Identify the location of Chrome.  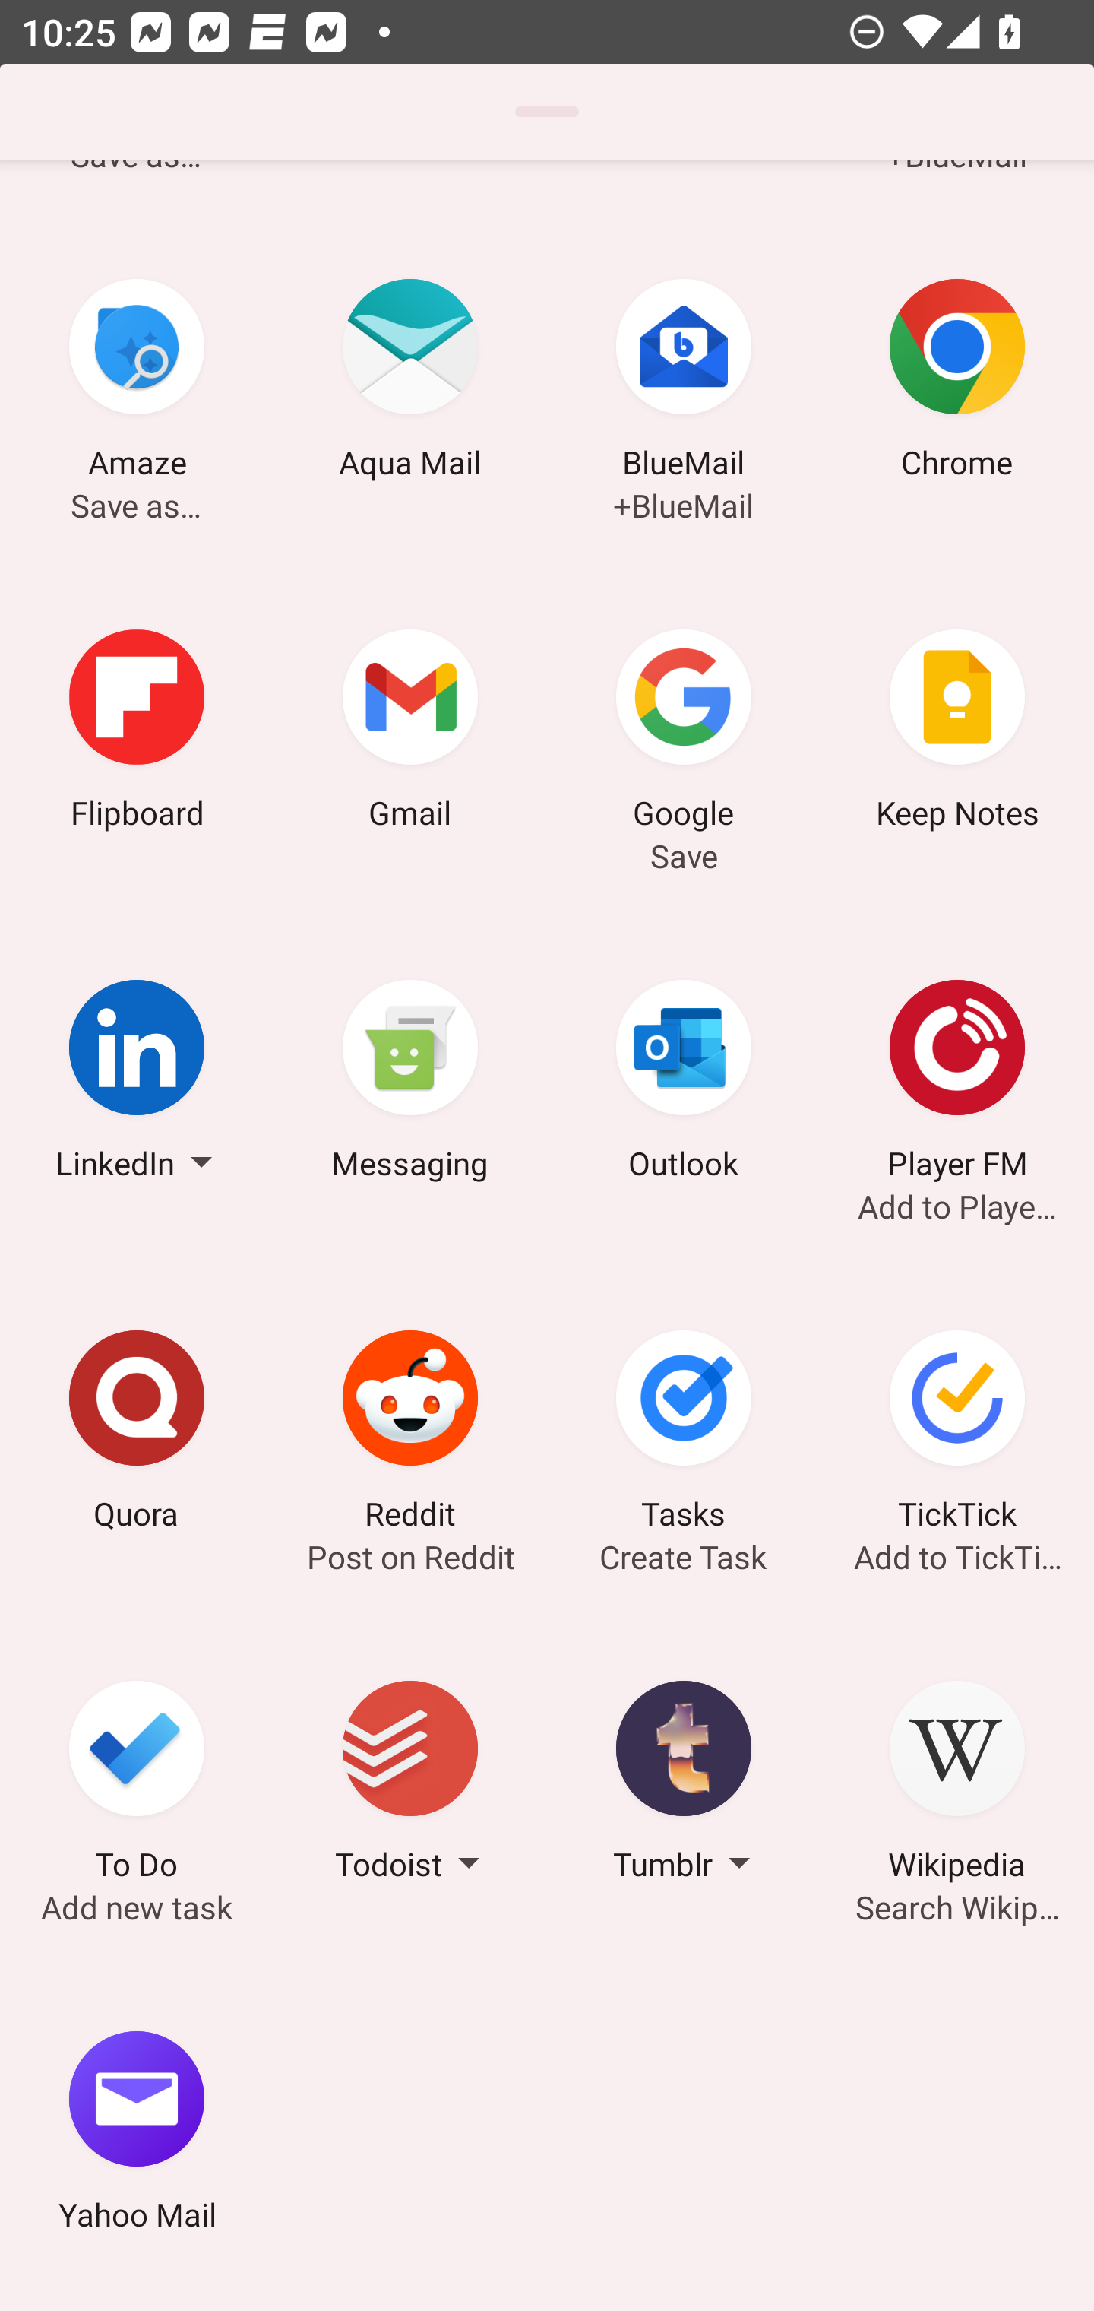
(957, 383).